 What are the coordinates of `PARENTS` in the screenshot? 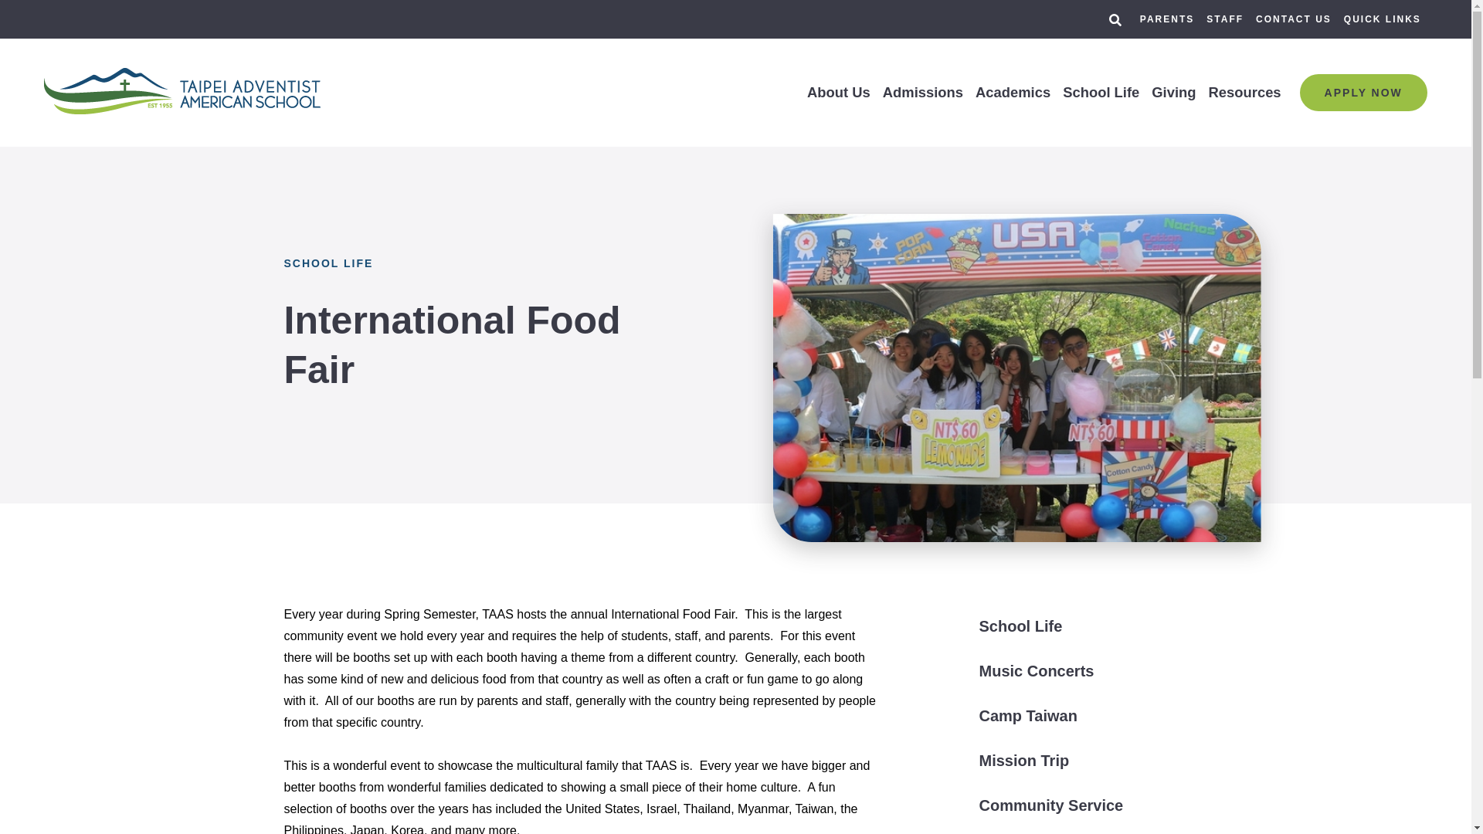 It's located at (1166, 19).